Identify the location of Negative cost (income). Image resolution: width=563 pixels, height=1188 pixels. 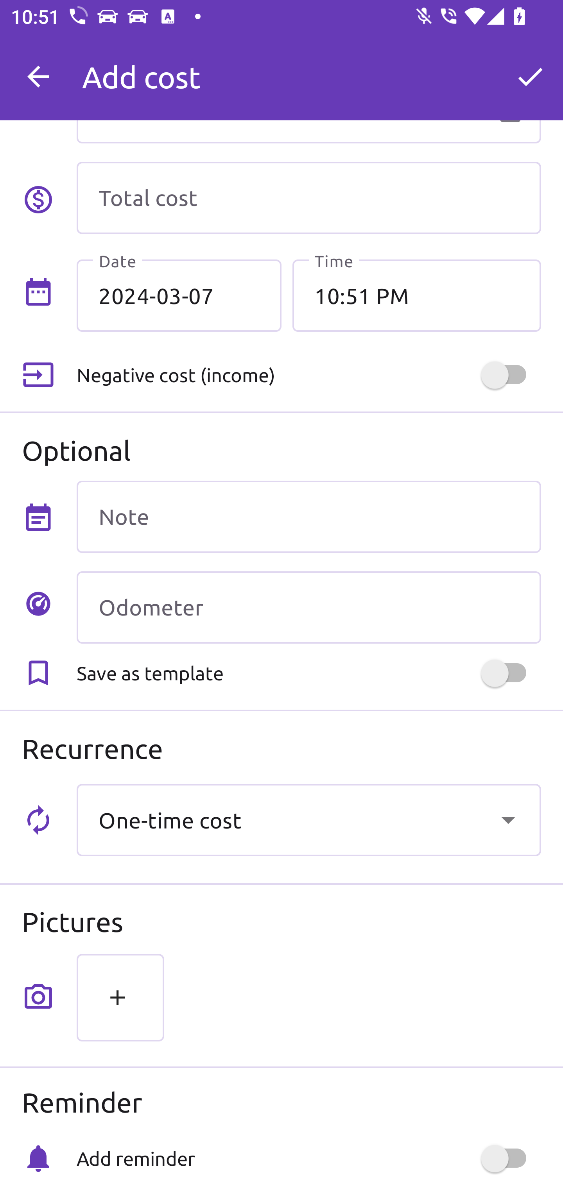
(308, 375).